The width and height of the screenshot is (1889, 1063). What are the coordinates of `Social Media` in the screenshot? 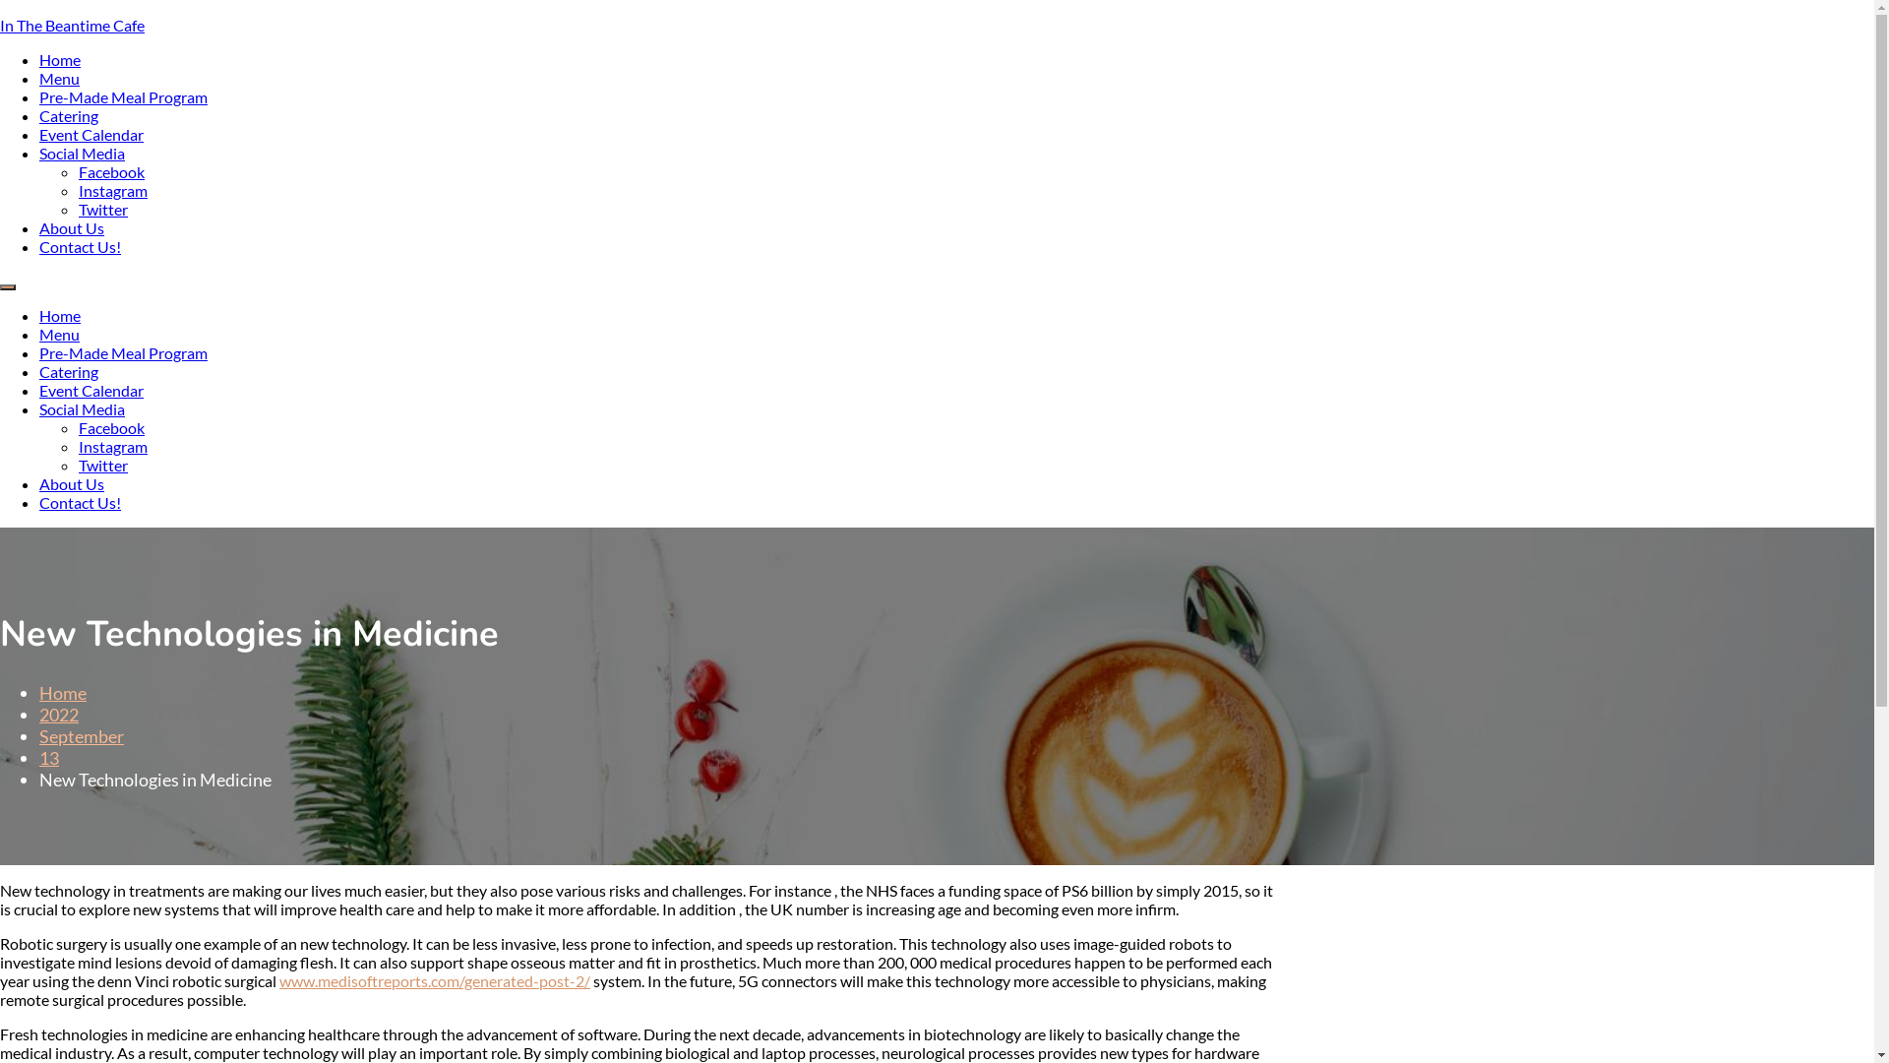 It's located at (83, 154).